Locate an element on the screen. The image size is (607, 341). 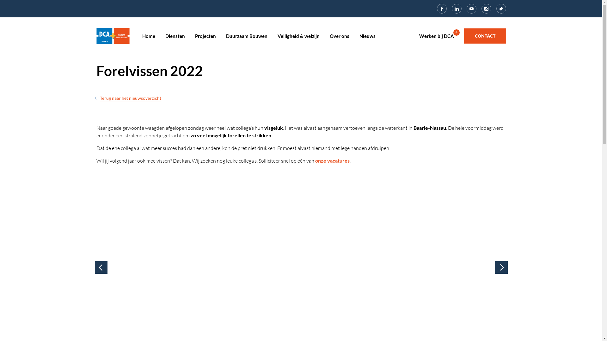
onze vacatures is located at coordinates (332, 160).